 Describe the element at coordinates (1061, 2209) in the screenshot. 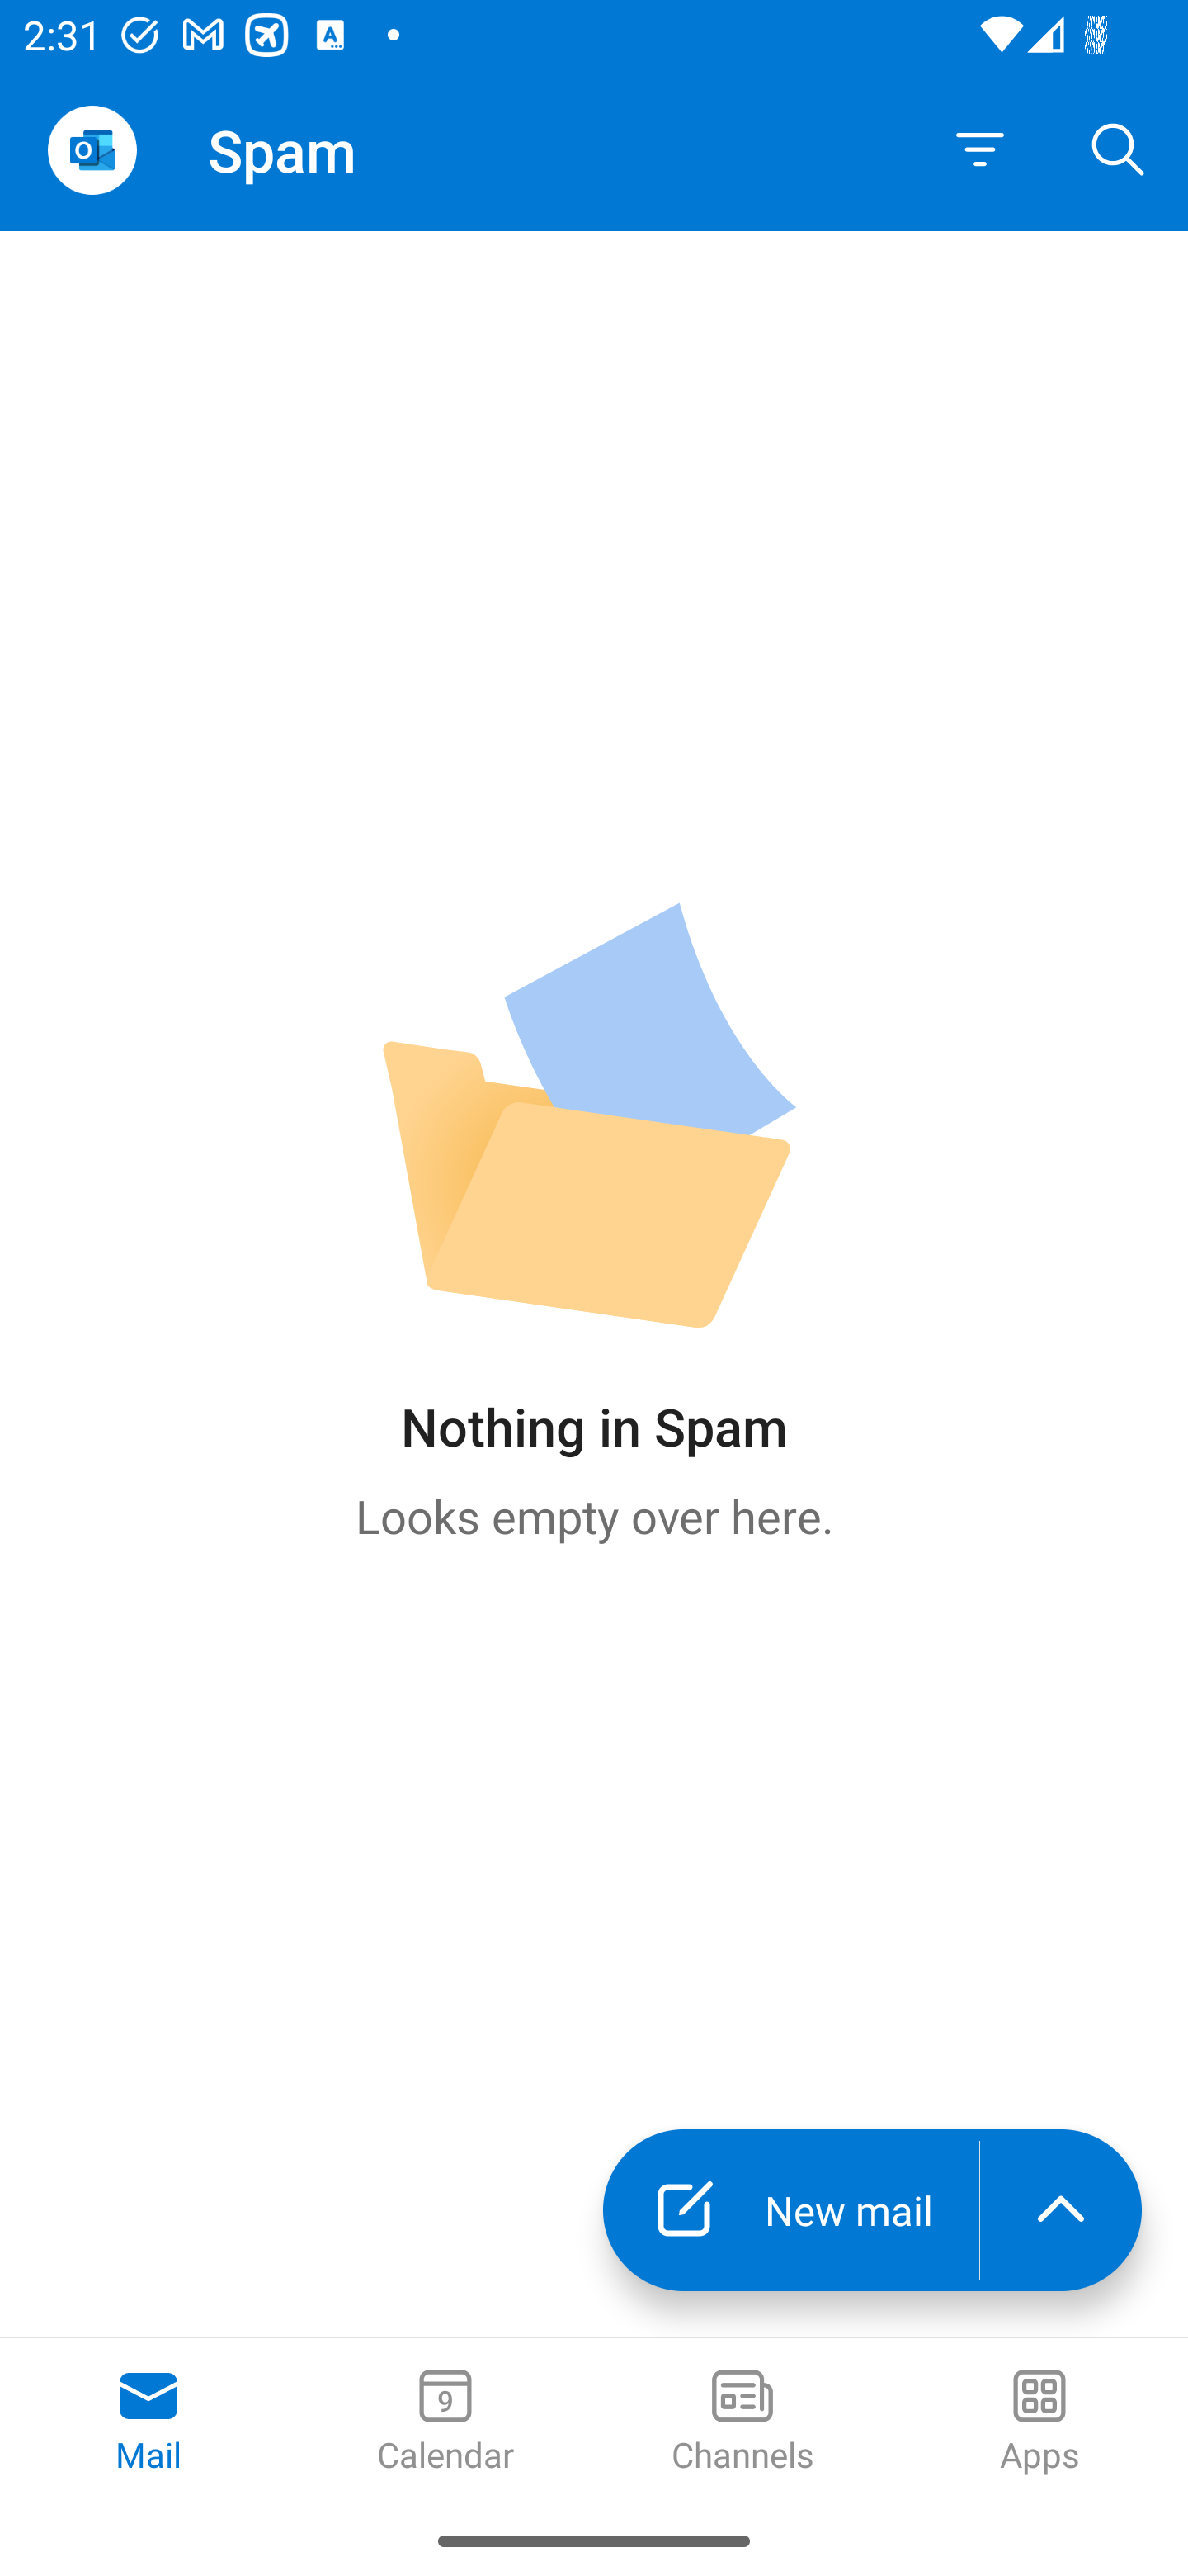

I see `launch the extended action menu` at that location.